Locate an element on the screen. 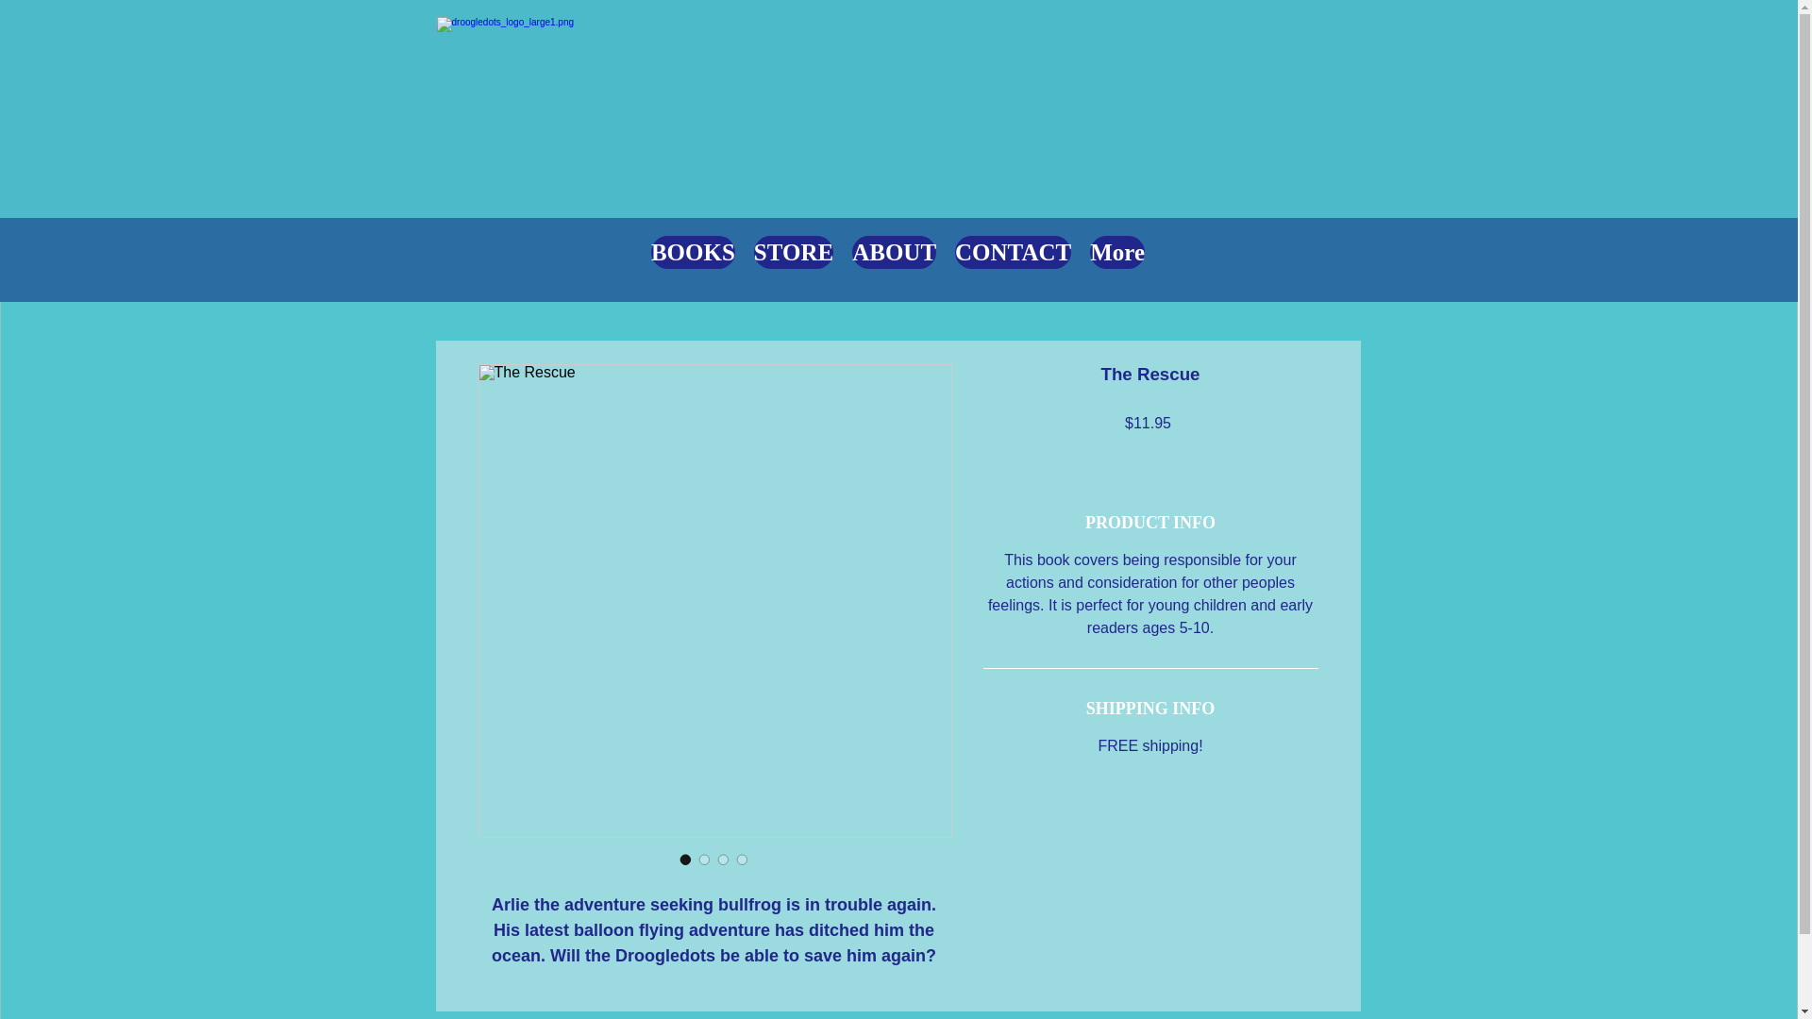 This screenshot has height=1019, width=1812. BOOKS is located at coordinates (693, 259).